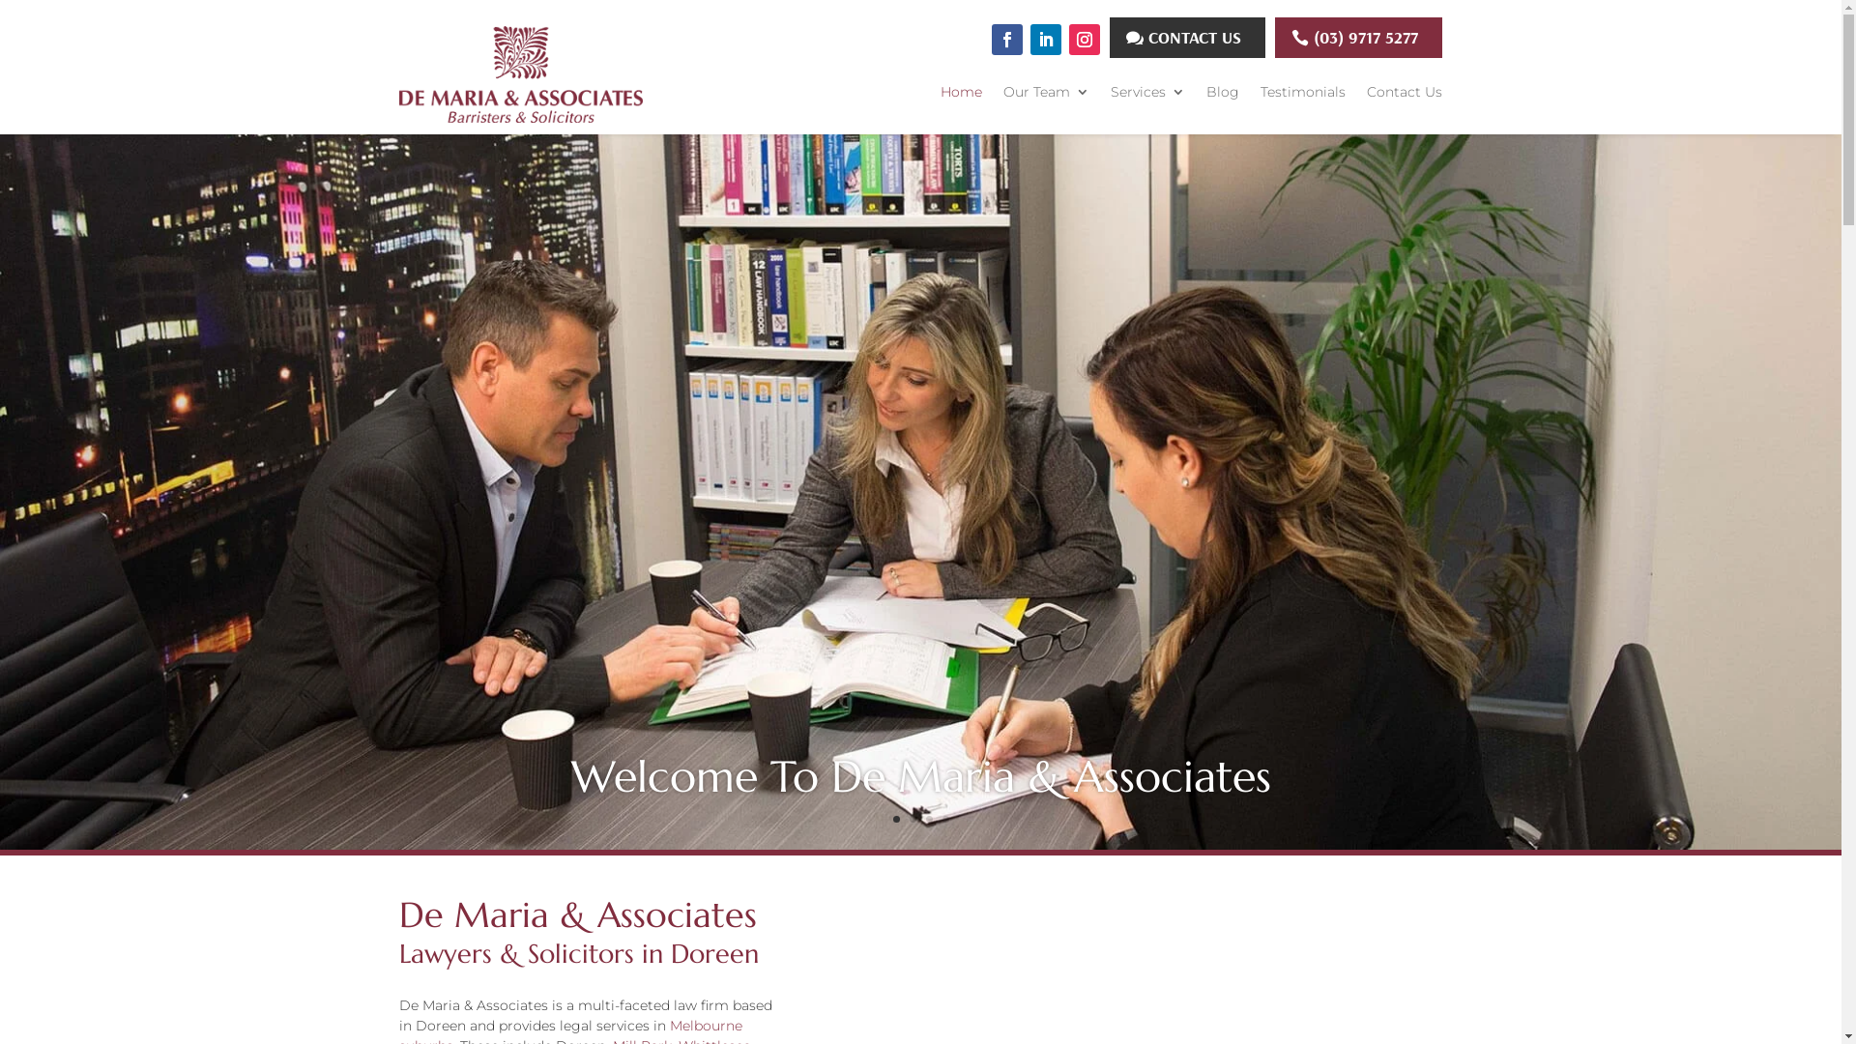  Describe the element at coordinates (1148, 96) in the screenshot. I see `Services` at that location.